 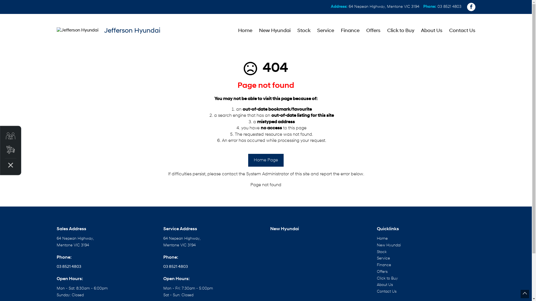 I want to click on Stock, so click(x=382, y=252).